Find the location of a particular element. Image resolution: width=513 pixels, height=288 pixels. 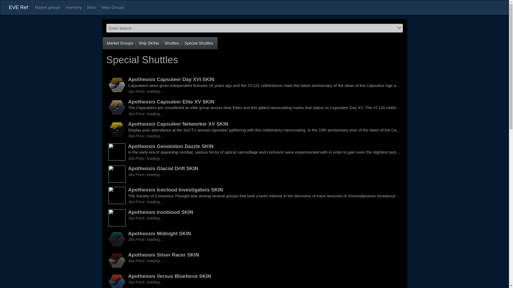

Special Shuttles is located at coordinates (48, 7).